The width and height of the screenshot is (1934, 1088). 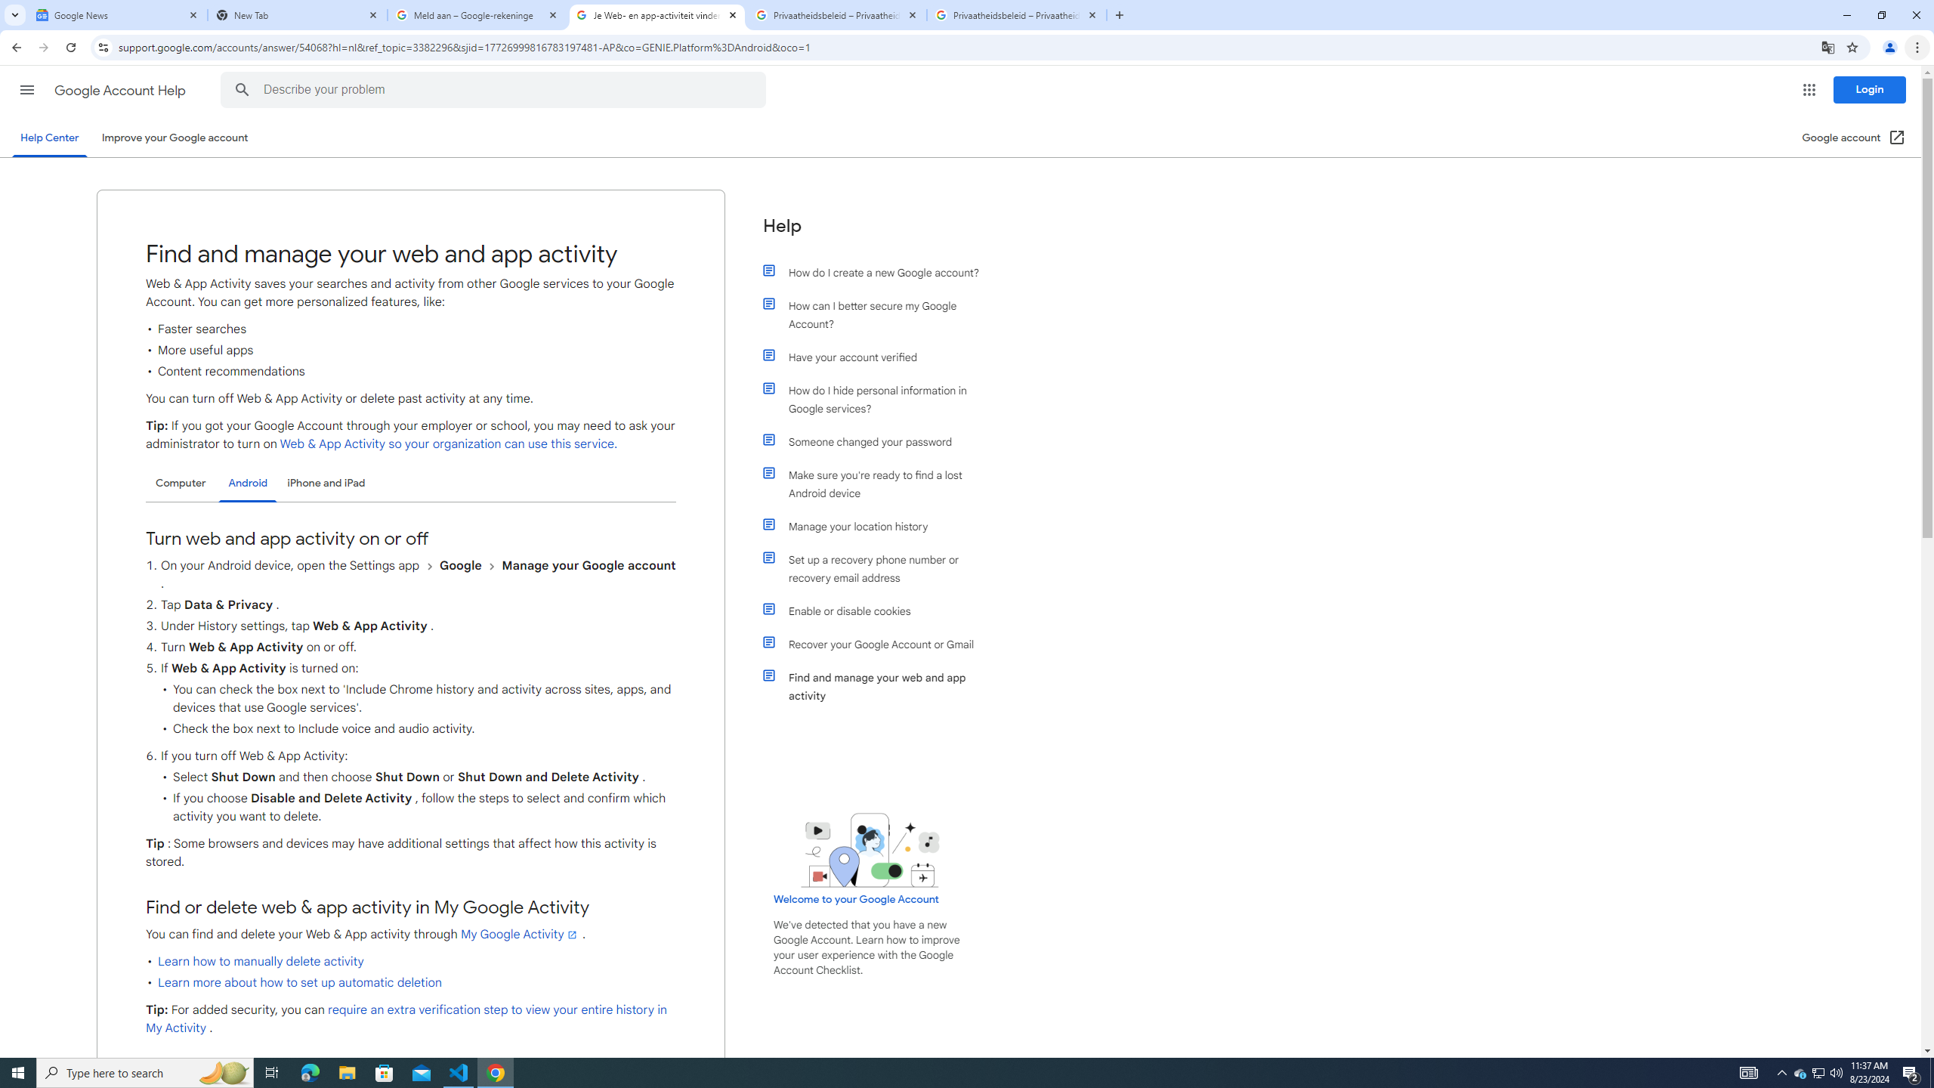 What do you see at coordinates (1092, 15) in the screenshot?
I see `Close` at bounding box center [1092, 15].